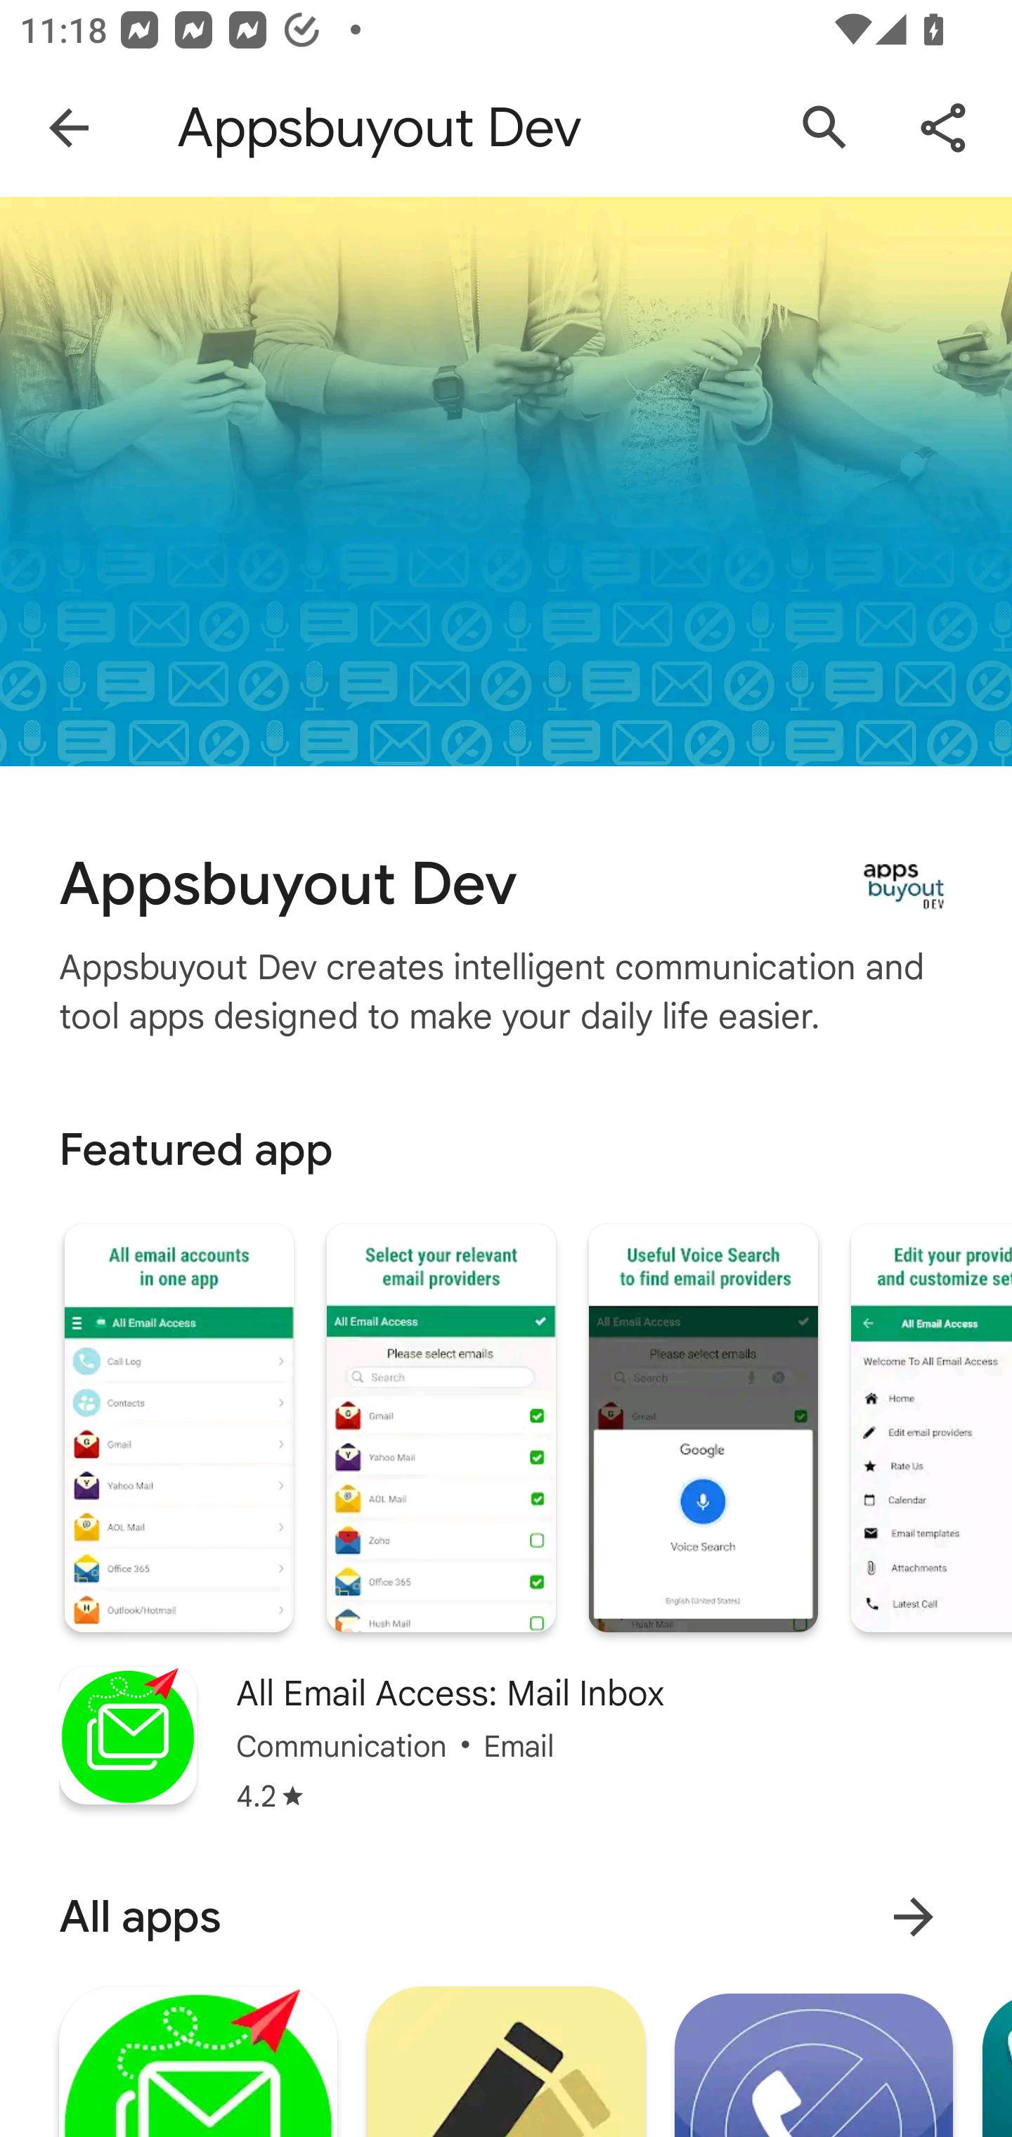 This screenshot has height=2137, width=1012. I want to click on More results for All apps, so click(913, 1916).